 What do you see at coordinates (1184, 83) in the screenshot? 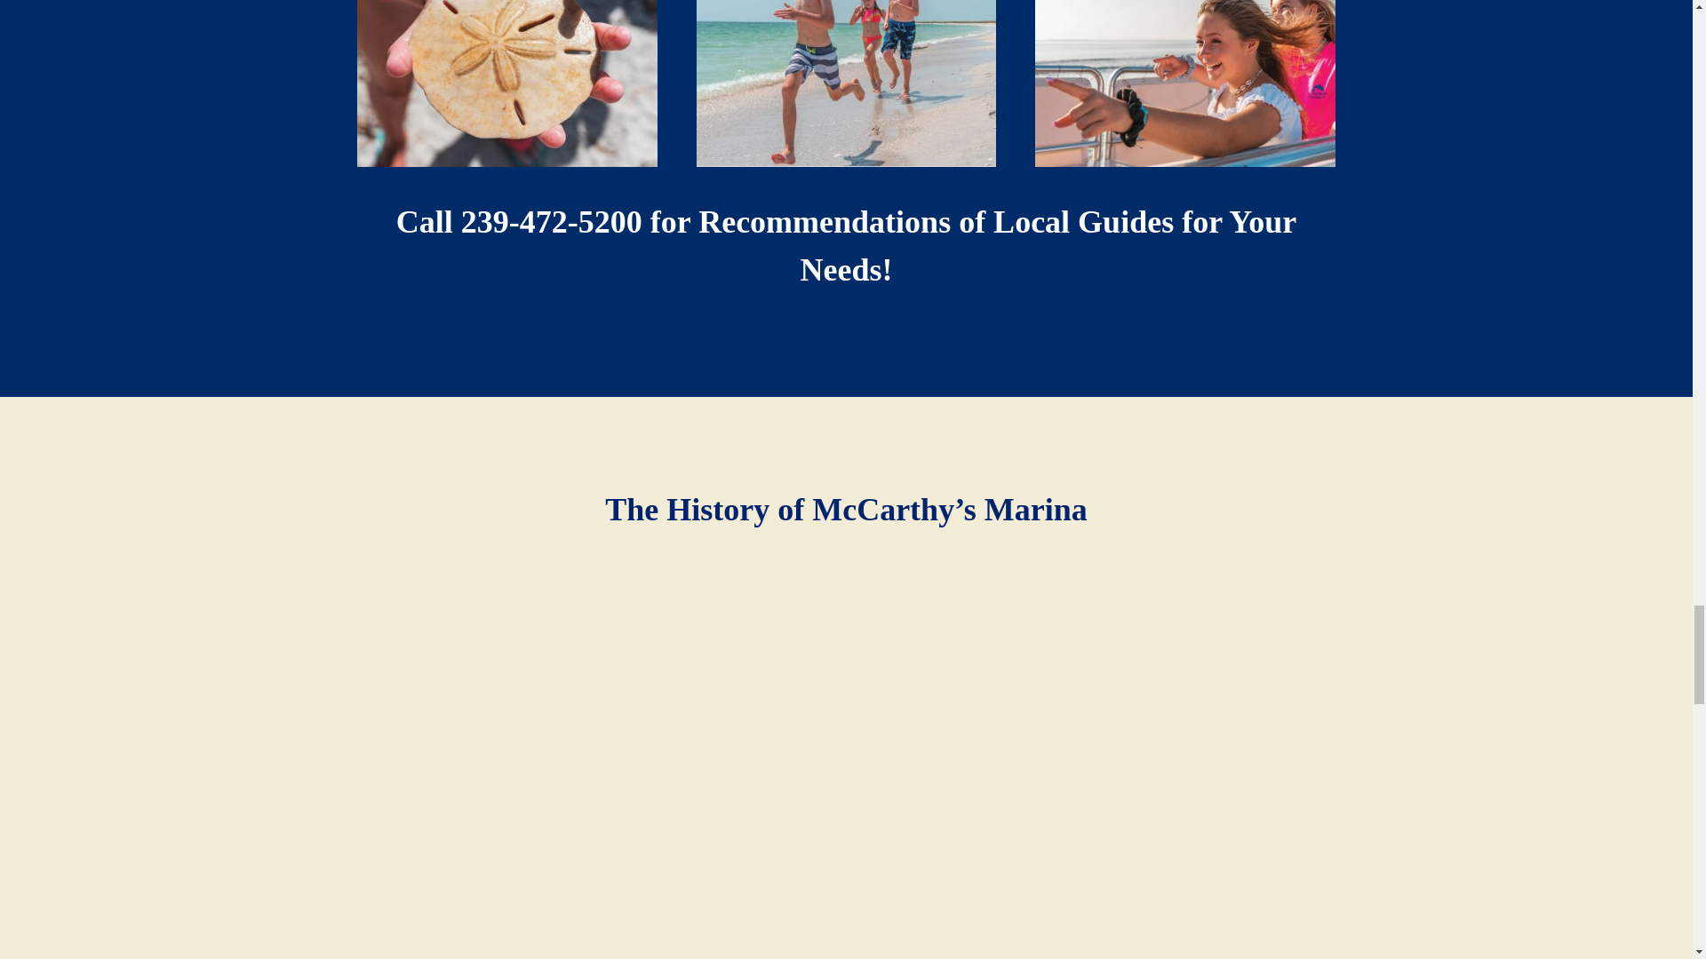
I see `tw-women-on-boat-pointing` at bounding box center [1184, 83].